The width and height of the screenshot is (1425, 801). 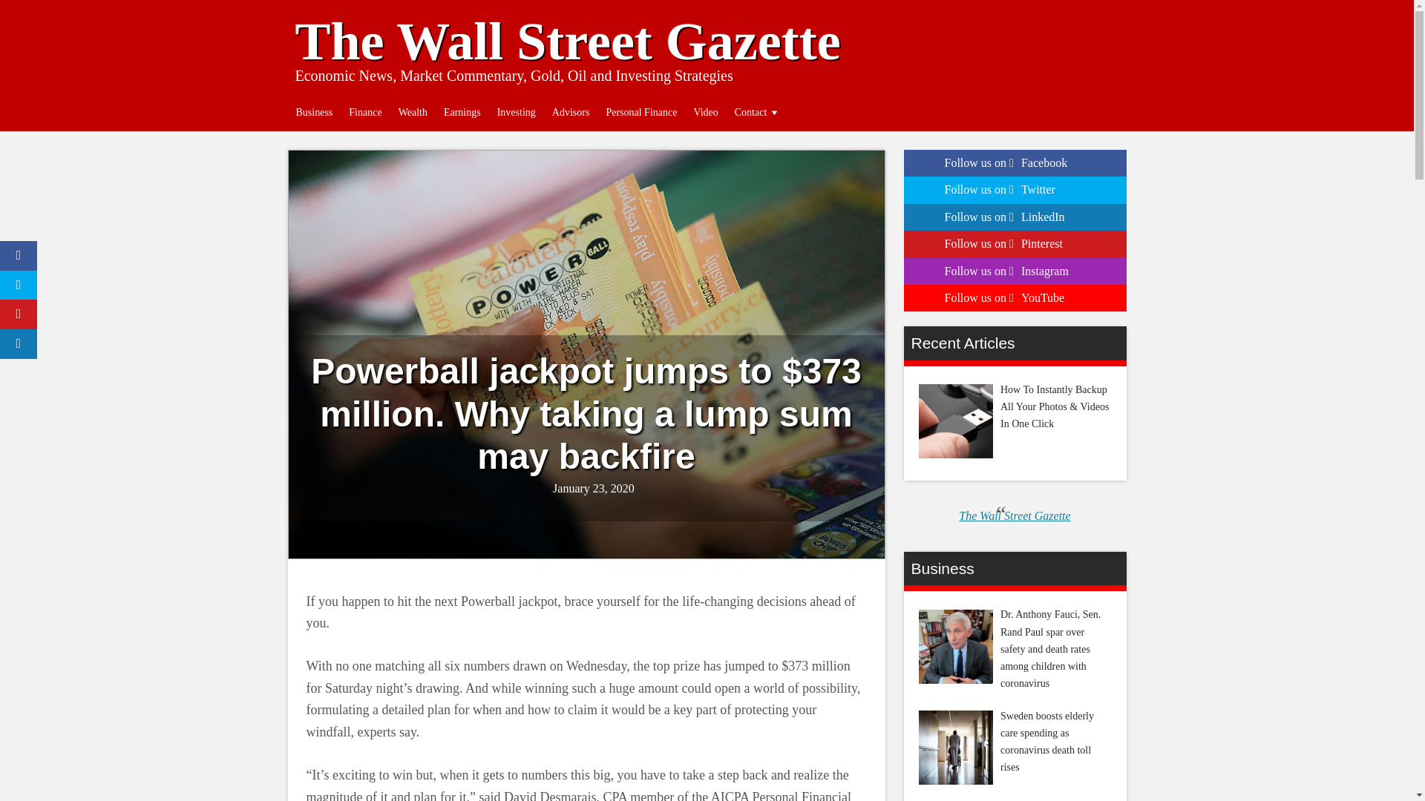 What do you see at coordinates (567, 42) in the screenshot?
I see `The Wall Street Gazette` at bounding box center [567, 42].